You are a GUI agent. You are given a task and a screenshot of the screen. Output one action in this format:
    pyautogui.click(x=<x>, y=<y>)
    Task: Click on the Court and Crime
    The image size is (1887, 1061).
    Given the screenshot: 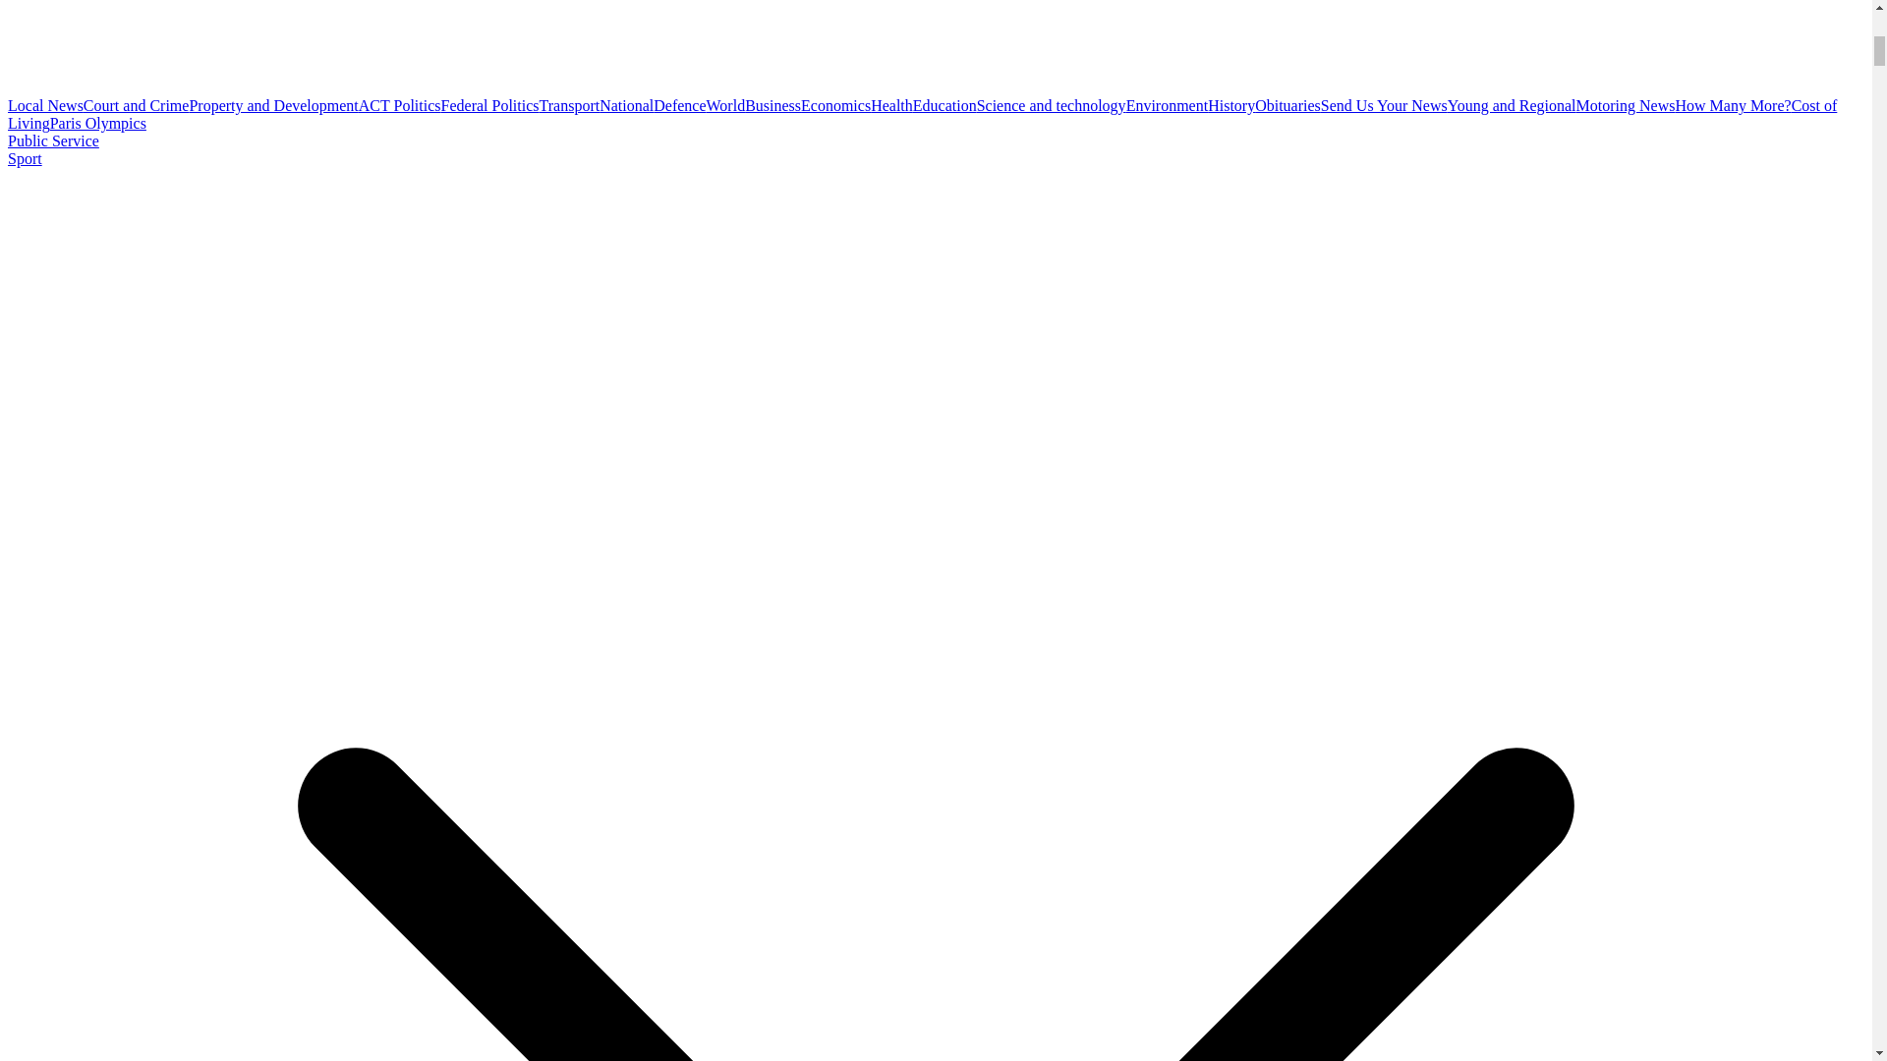 What is the action you would take?
    pyautogui.click(x=136, y=105)
    